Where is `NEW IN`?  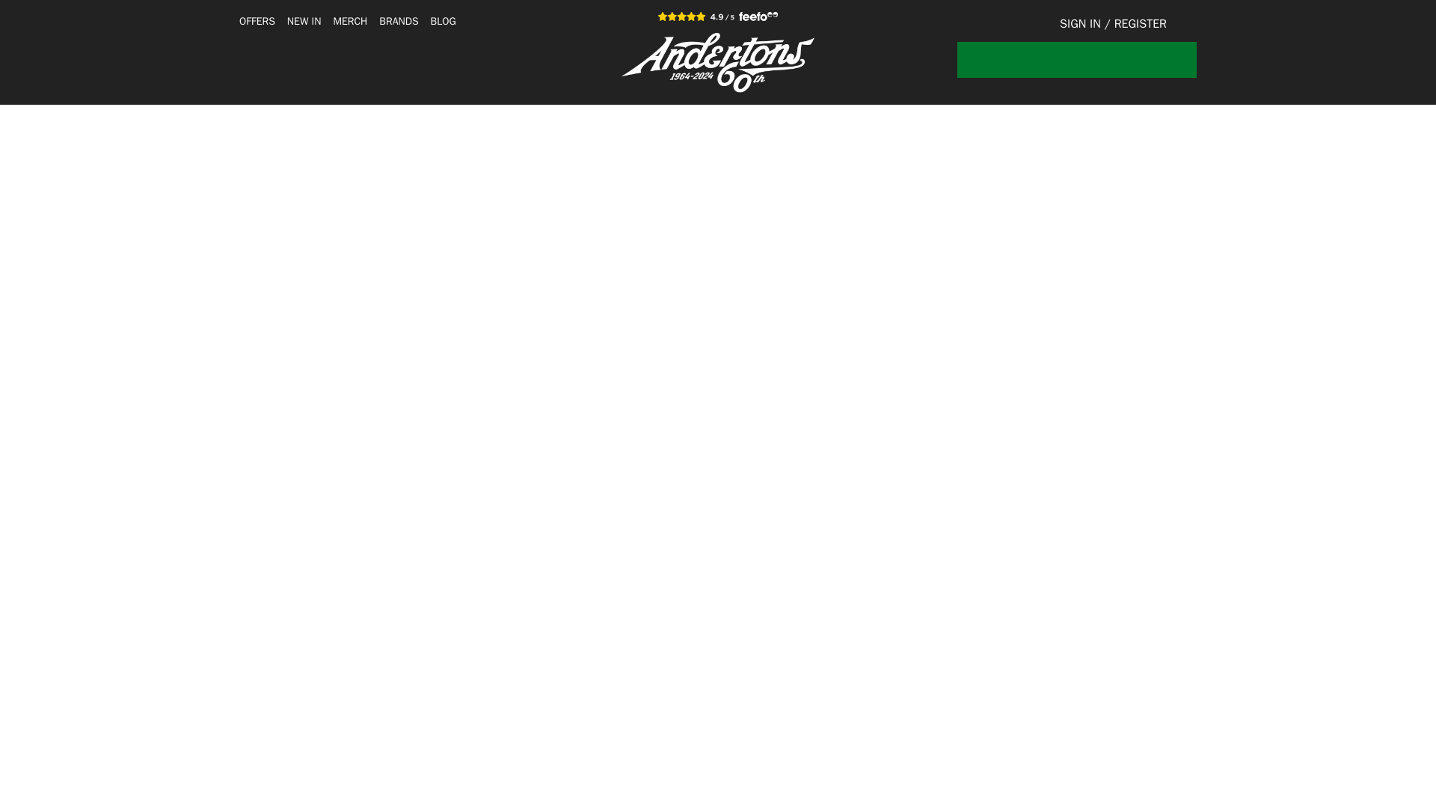 NEW IN is located at coordinates (304, 21).